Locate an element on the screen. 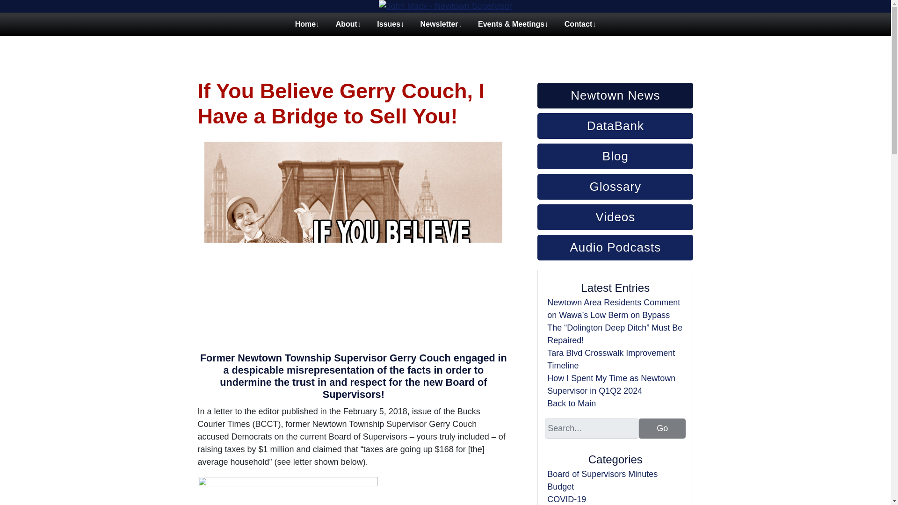 This screenshot has height=505, width=898. Home is located at coordinates (305, 29).